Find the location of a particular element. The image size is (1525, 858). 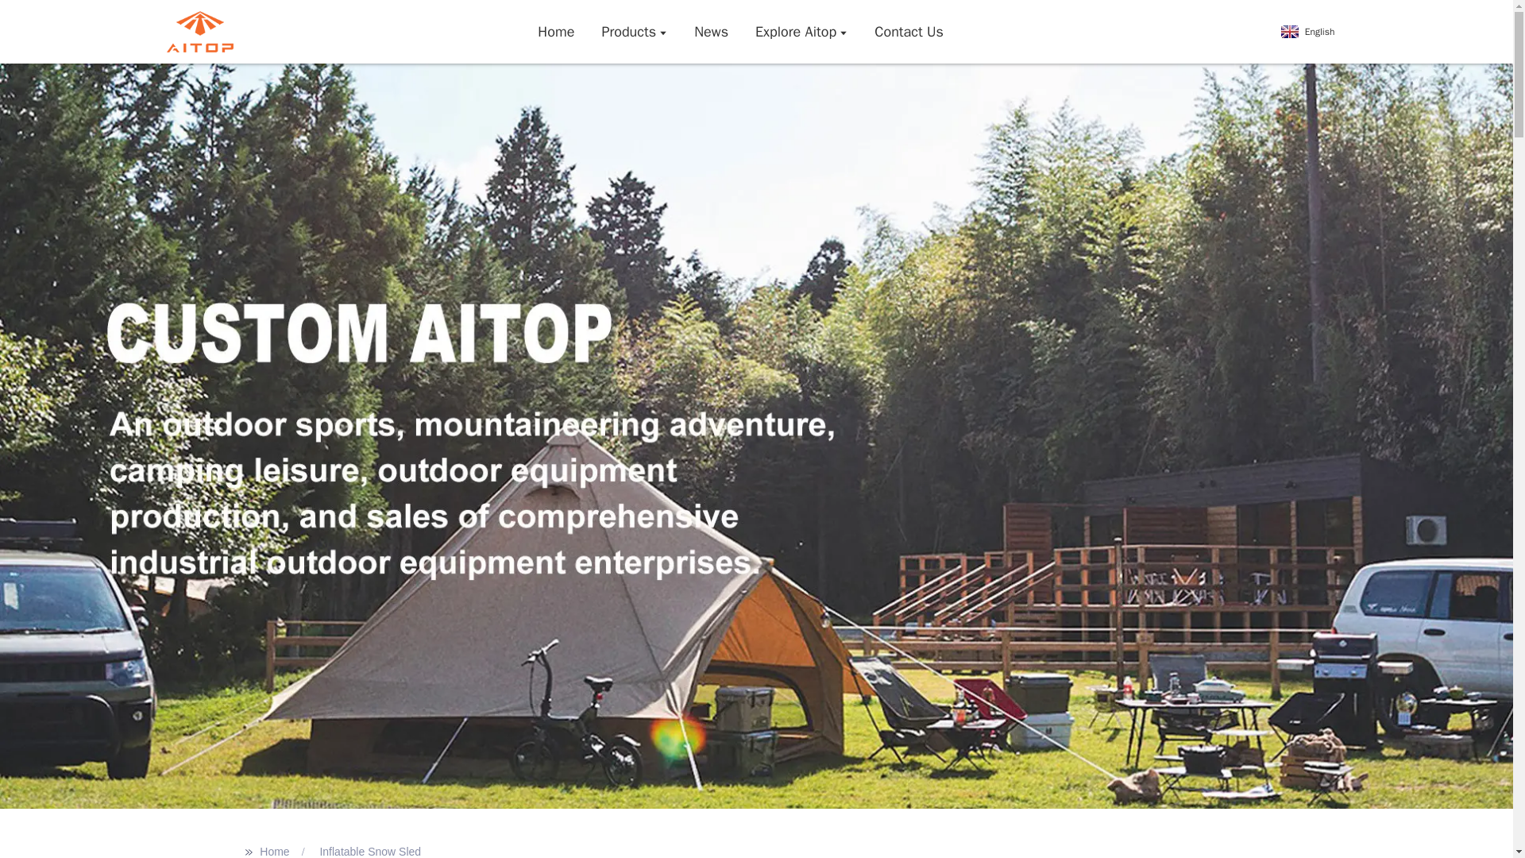

Products is located at coordinates (634, 32).